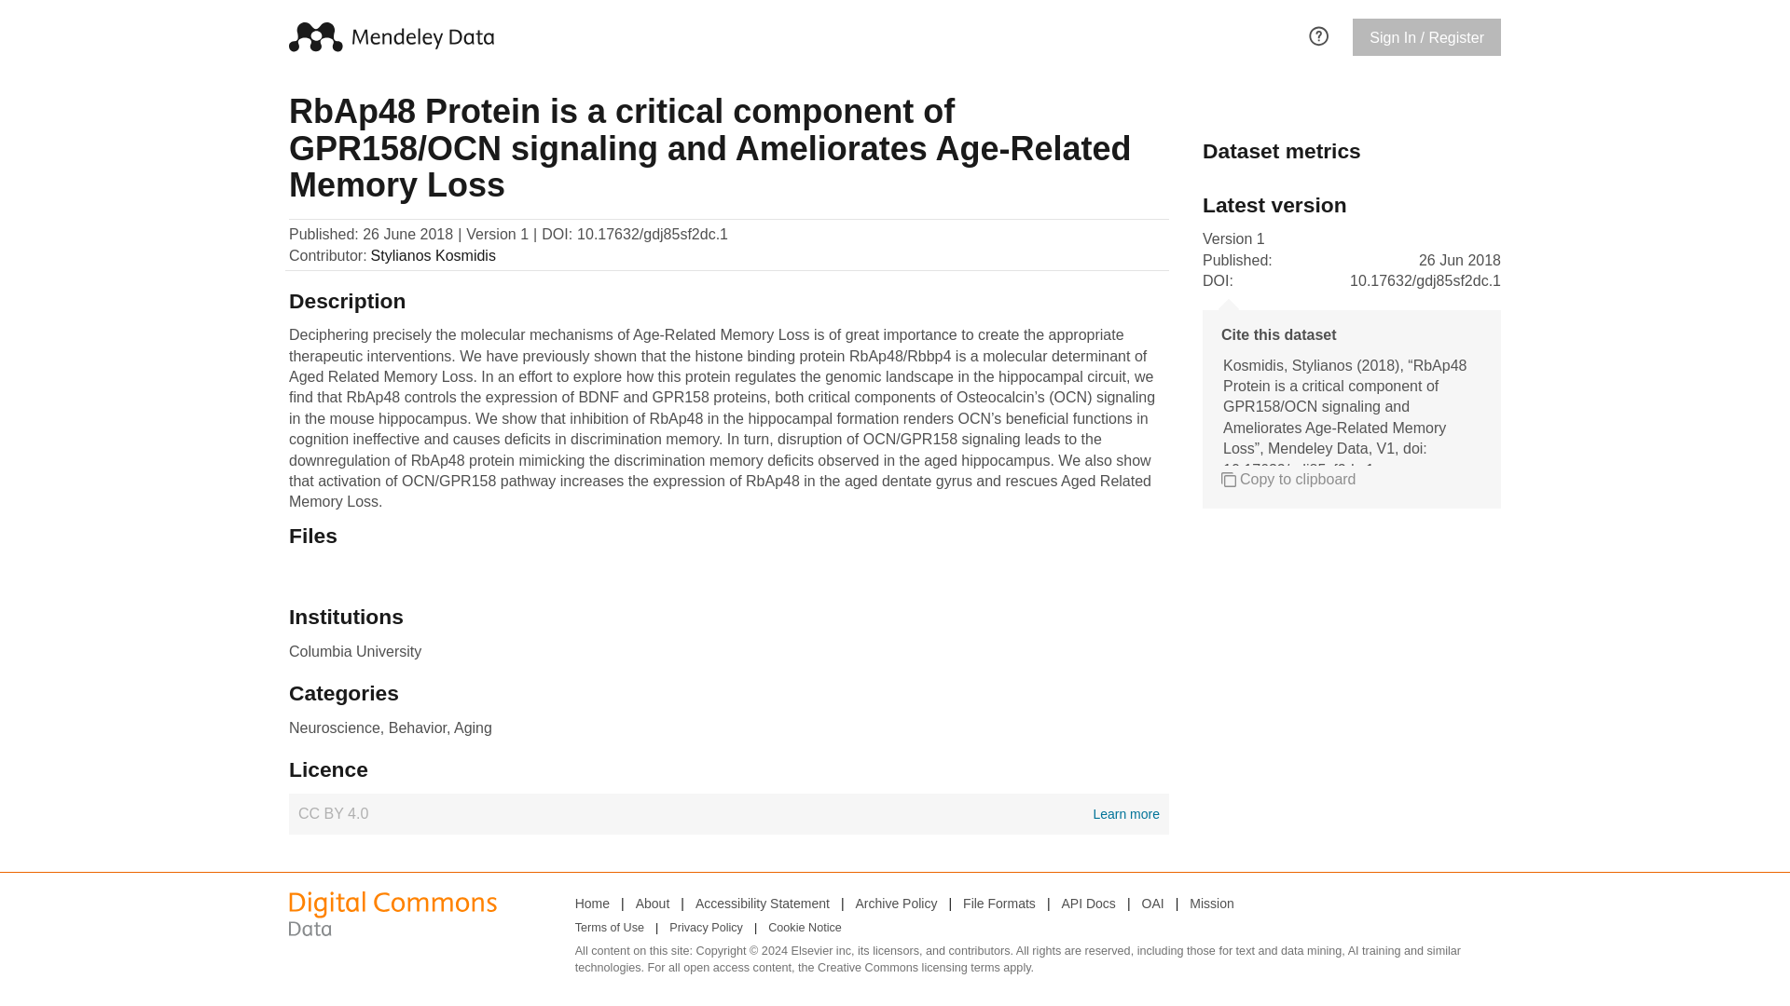 This screenshot has height=1006, width=1790. I want to click on FAQ, so click(1152, 903).